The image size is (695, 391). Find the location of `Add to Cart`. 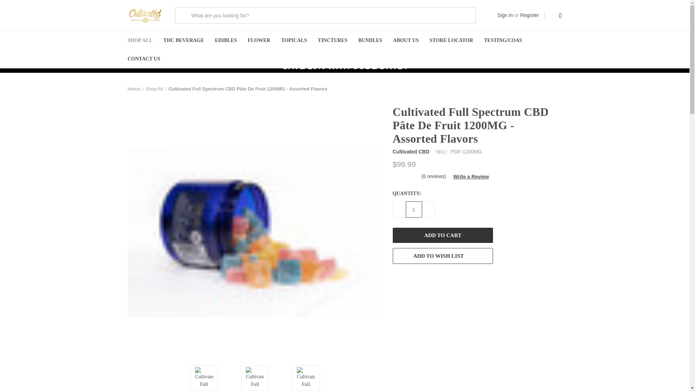

Add to Cart is located at coordinates (442, 235).